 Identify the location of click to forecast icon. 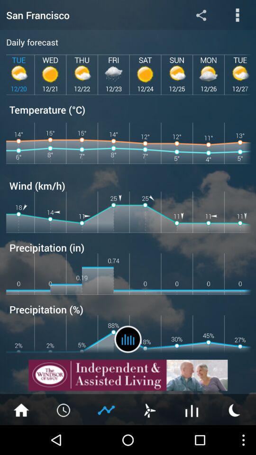
(128, 339).